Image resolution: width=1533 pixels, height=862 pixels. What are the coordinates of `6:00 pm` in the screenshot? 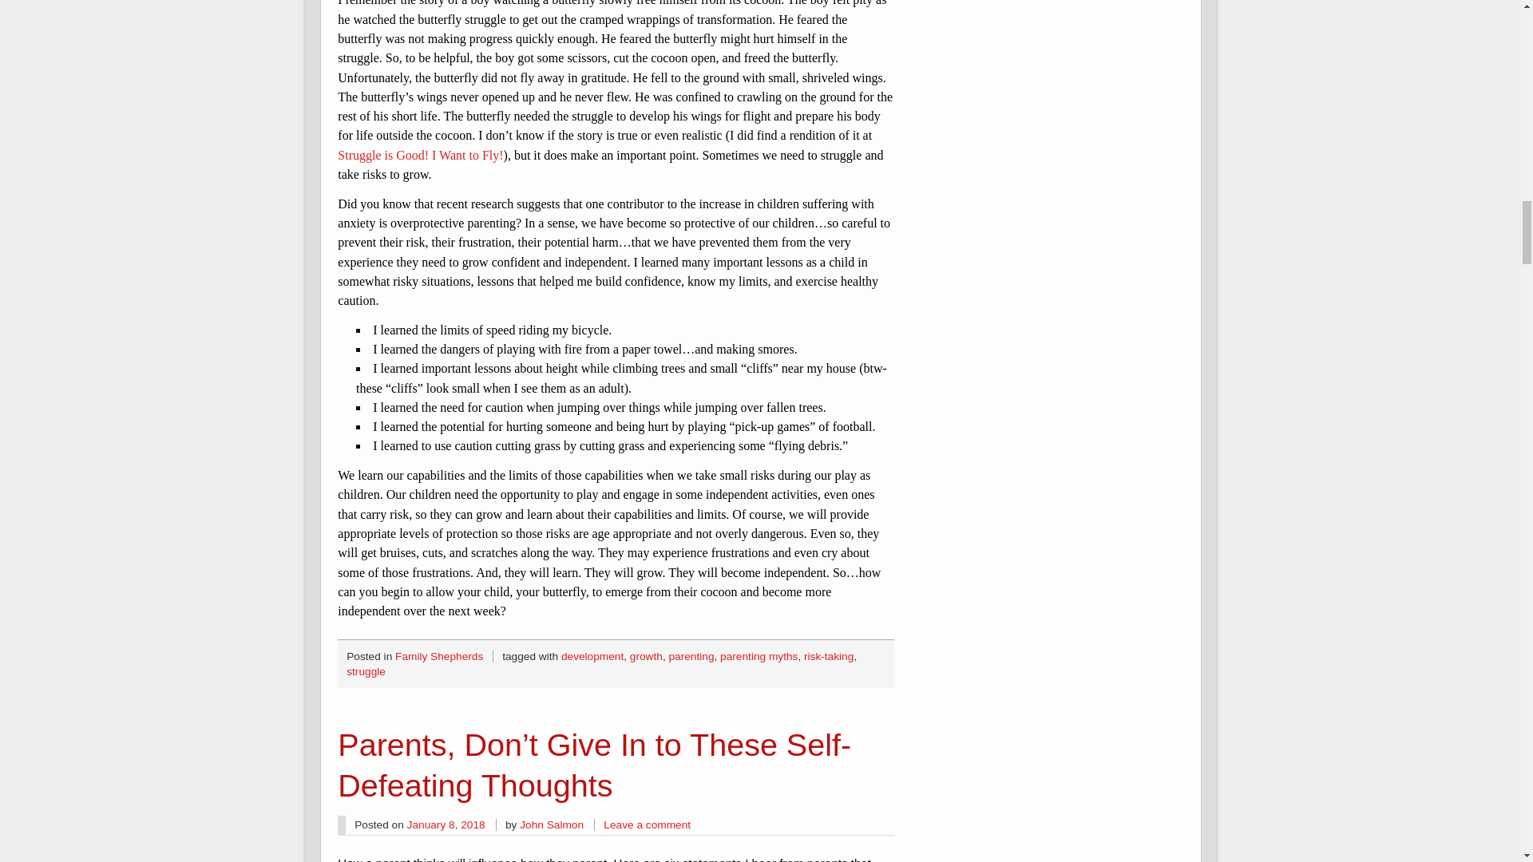 It's located at (446, 825).